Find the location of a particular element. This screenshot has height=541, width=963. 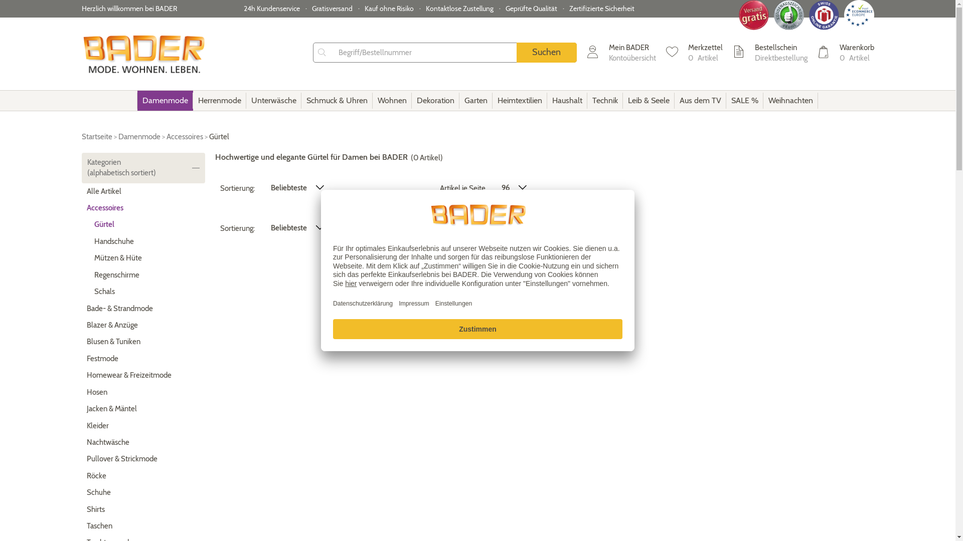

Wohnen is located at coordinates (392, 101).